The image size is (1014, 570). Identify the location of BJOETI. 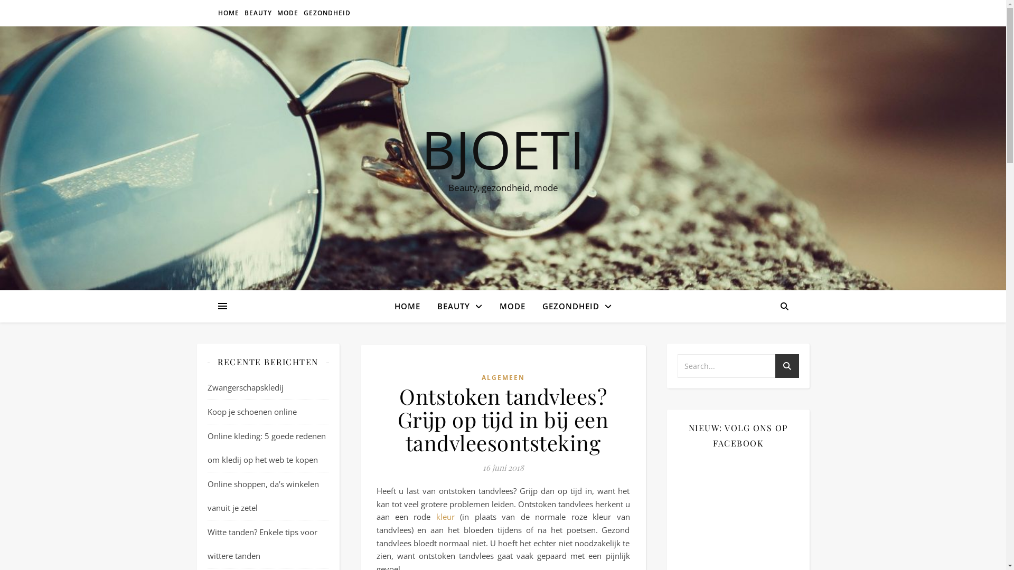
(503, 149).